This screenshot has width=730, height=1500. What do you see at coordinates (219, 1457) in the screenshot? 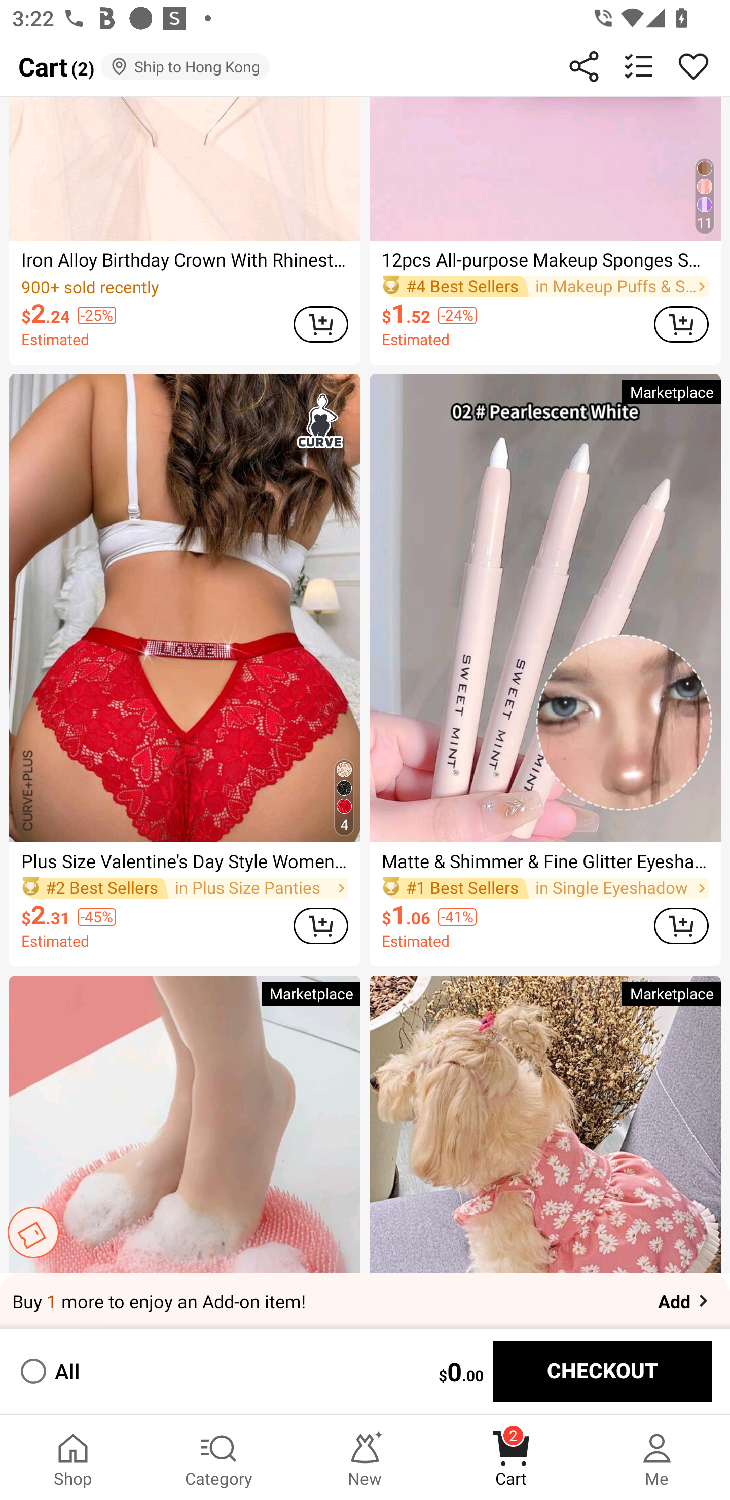
I see `Category` at bounding box center [219, 1457].